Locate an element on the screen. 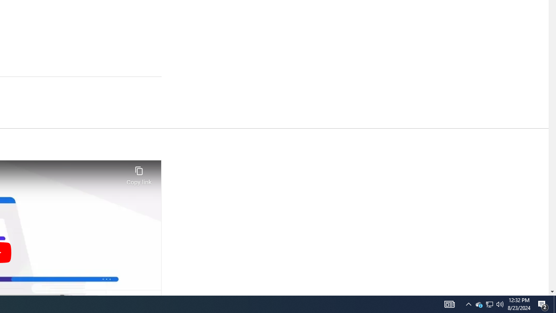  Copy link is located at coordinates (139, 173).